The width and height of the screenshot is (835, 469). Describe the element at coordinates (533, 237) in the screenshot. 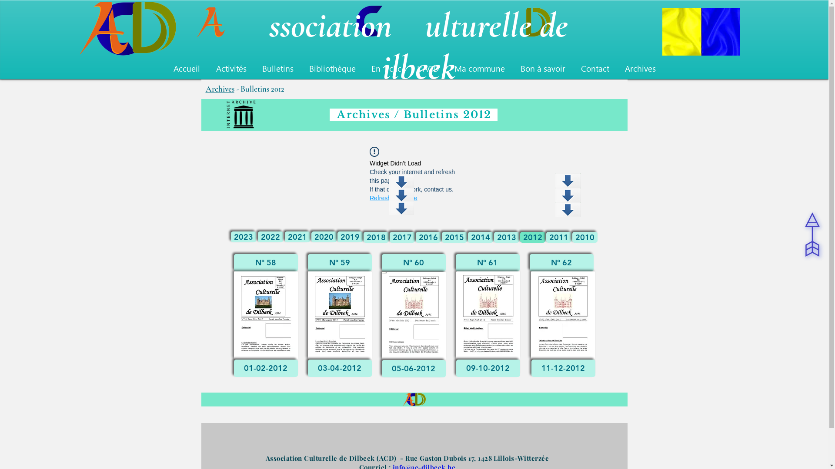

I see `2012` at that location.